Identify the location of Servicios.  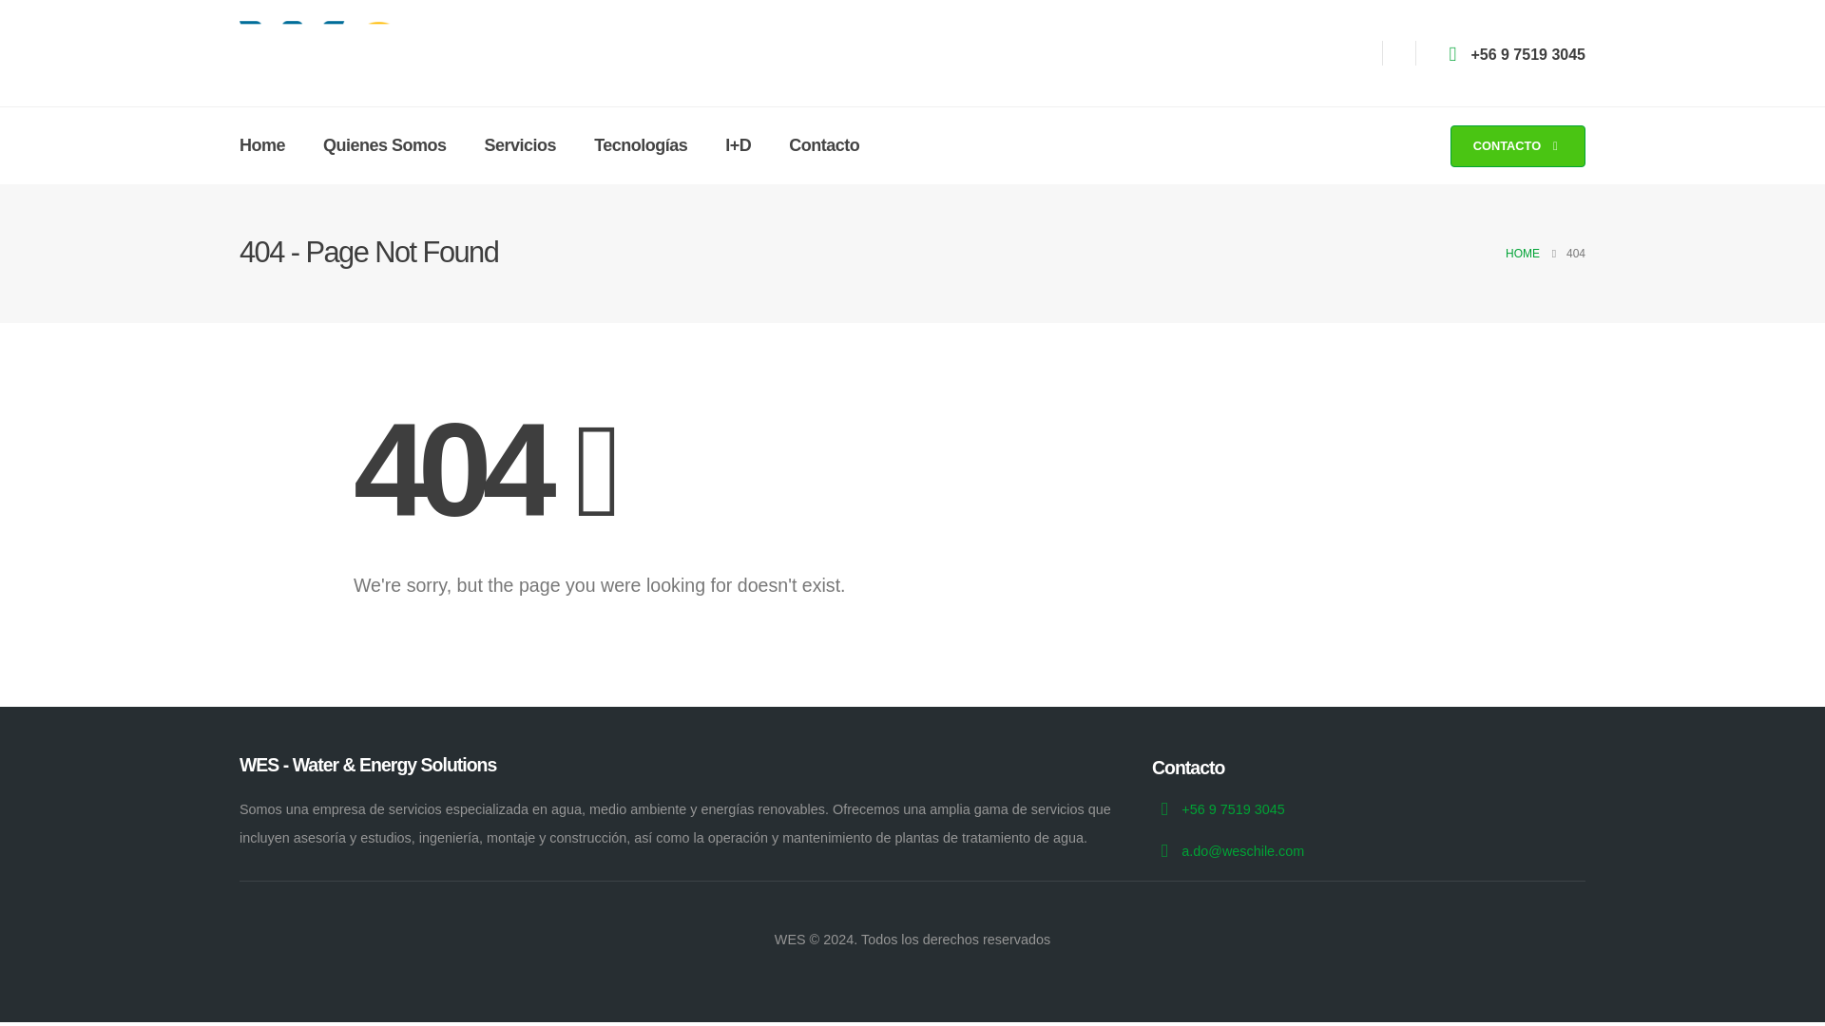
(521, 146).